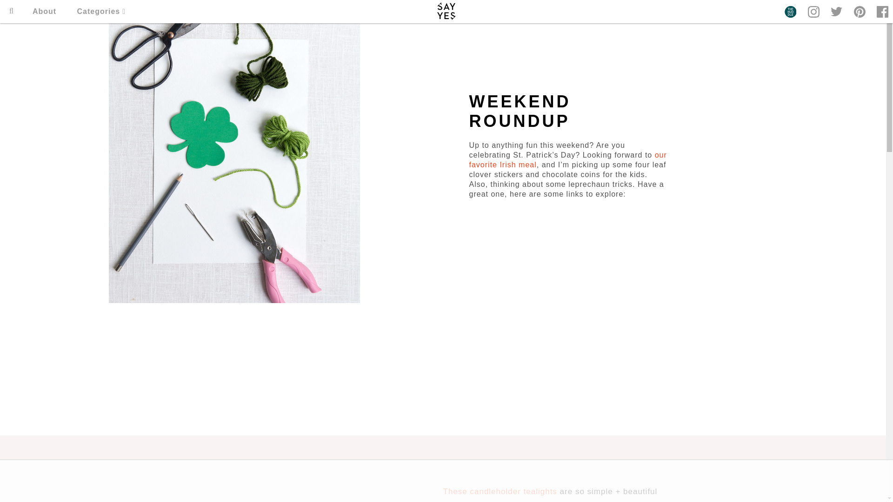  What do you see at coordinates (101, 11) in the screenshot?
I see `Categories` at bounding box center [101, 11].